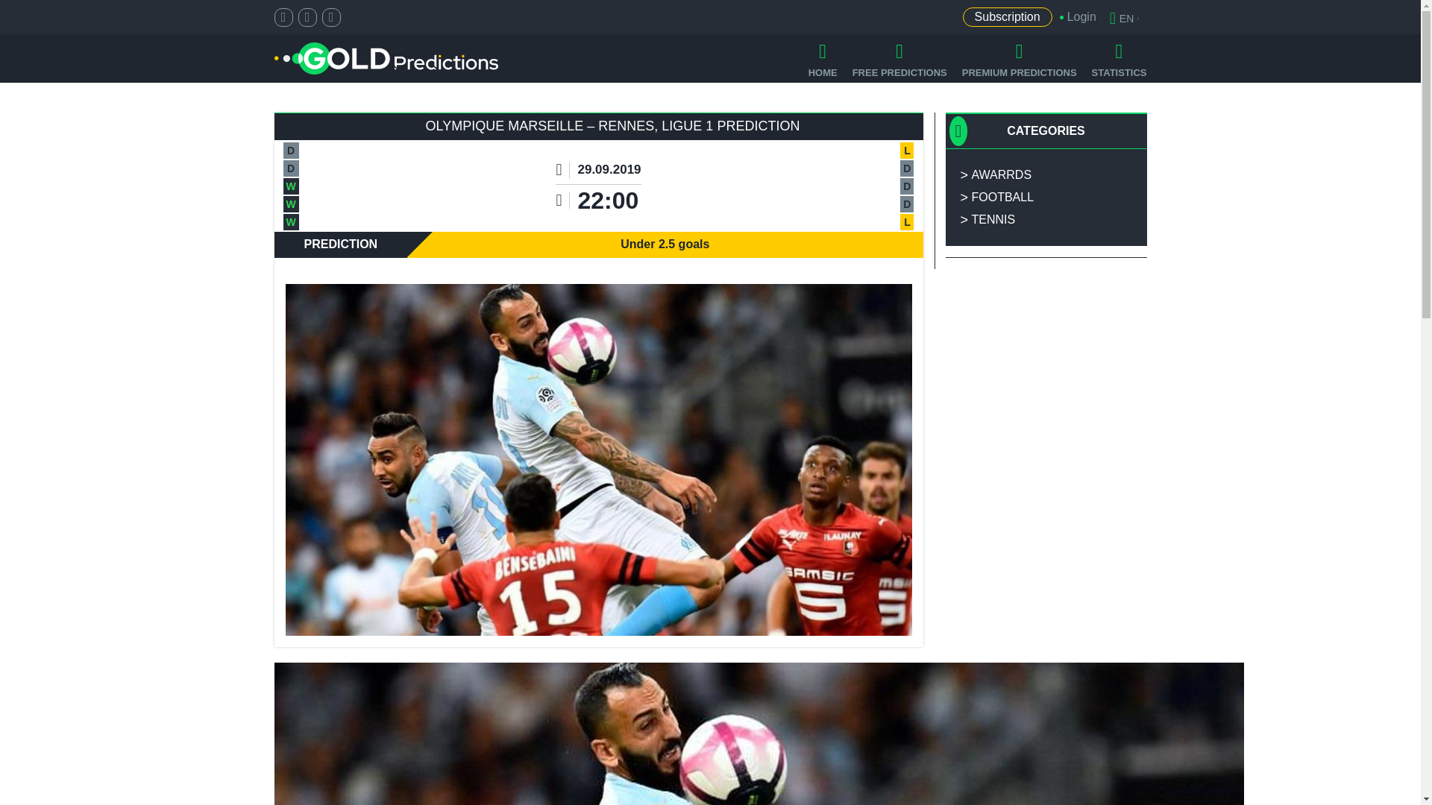 This screenshot has height=805, width=1432. What do you see at coordinates (899, 58) in the screenshot?
I see `FREE PREDICTIONS` at bounding box center [899, 58].